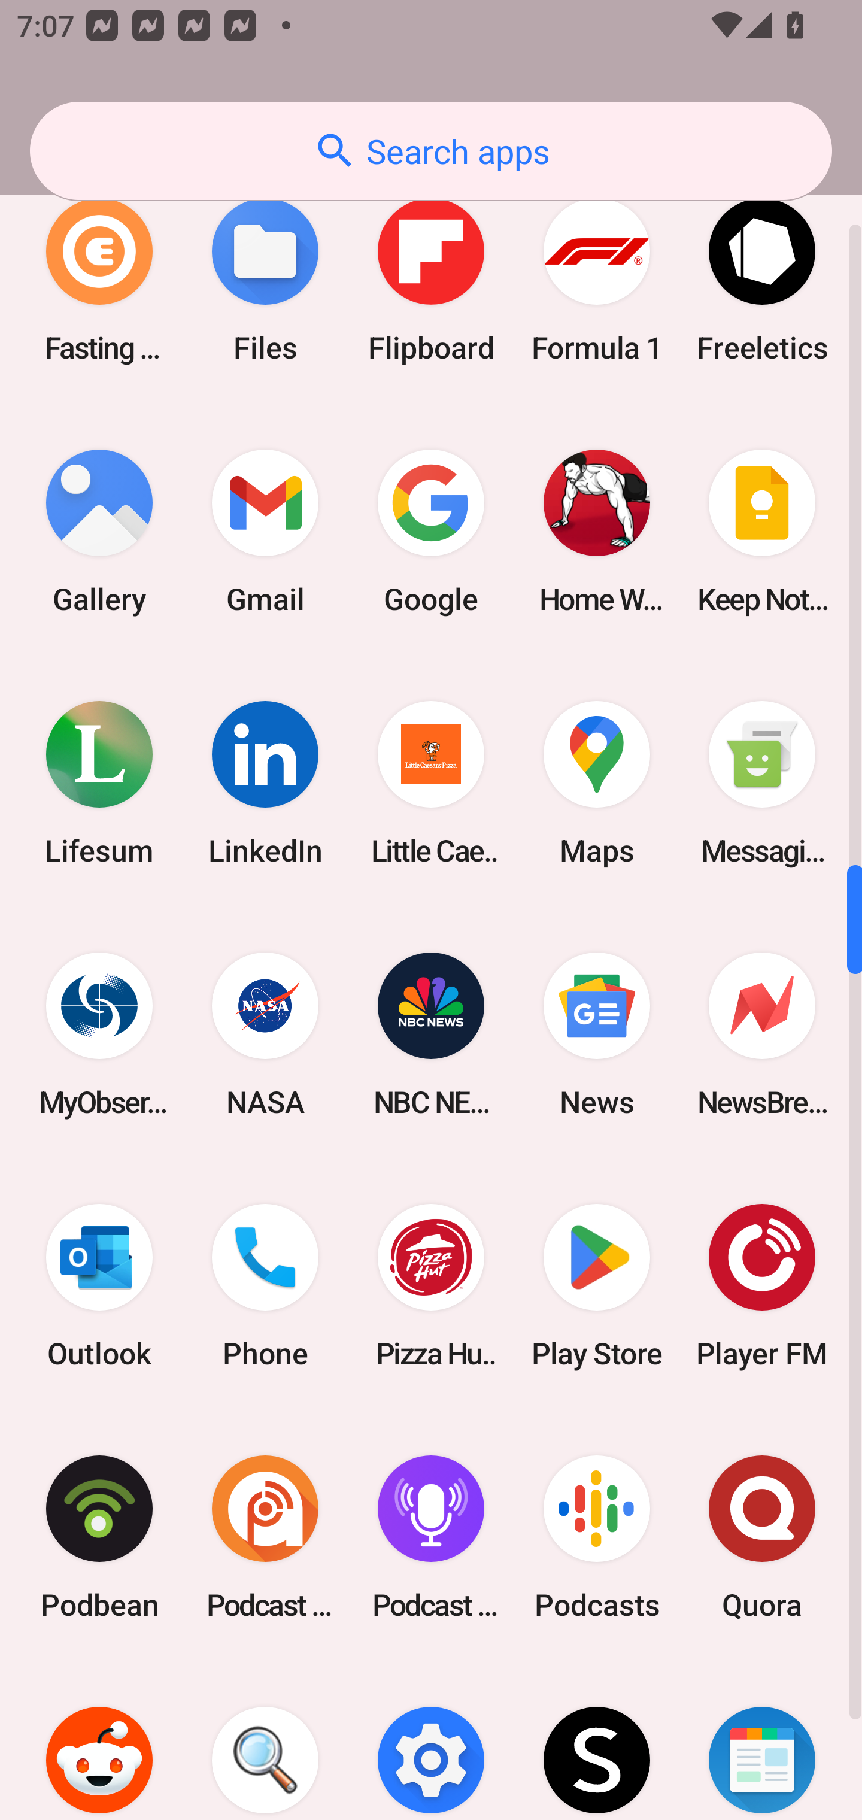 Image resolution: width=862 pixels, height=1820 pixels. What do you see at coordinates (431, 1035) in the screenshot?
I see `NBC NEWS` at bounding box center [431, 1035].